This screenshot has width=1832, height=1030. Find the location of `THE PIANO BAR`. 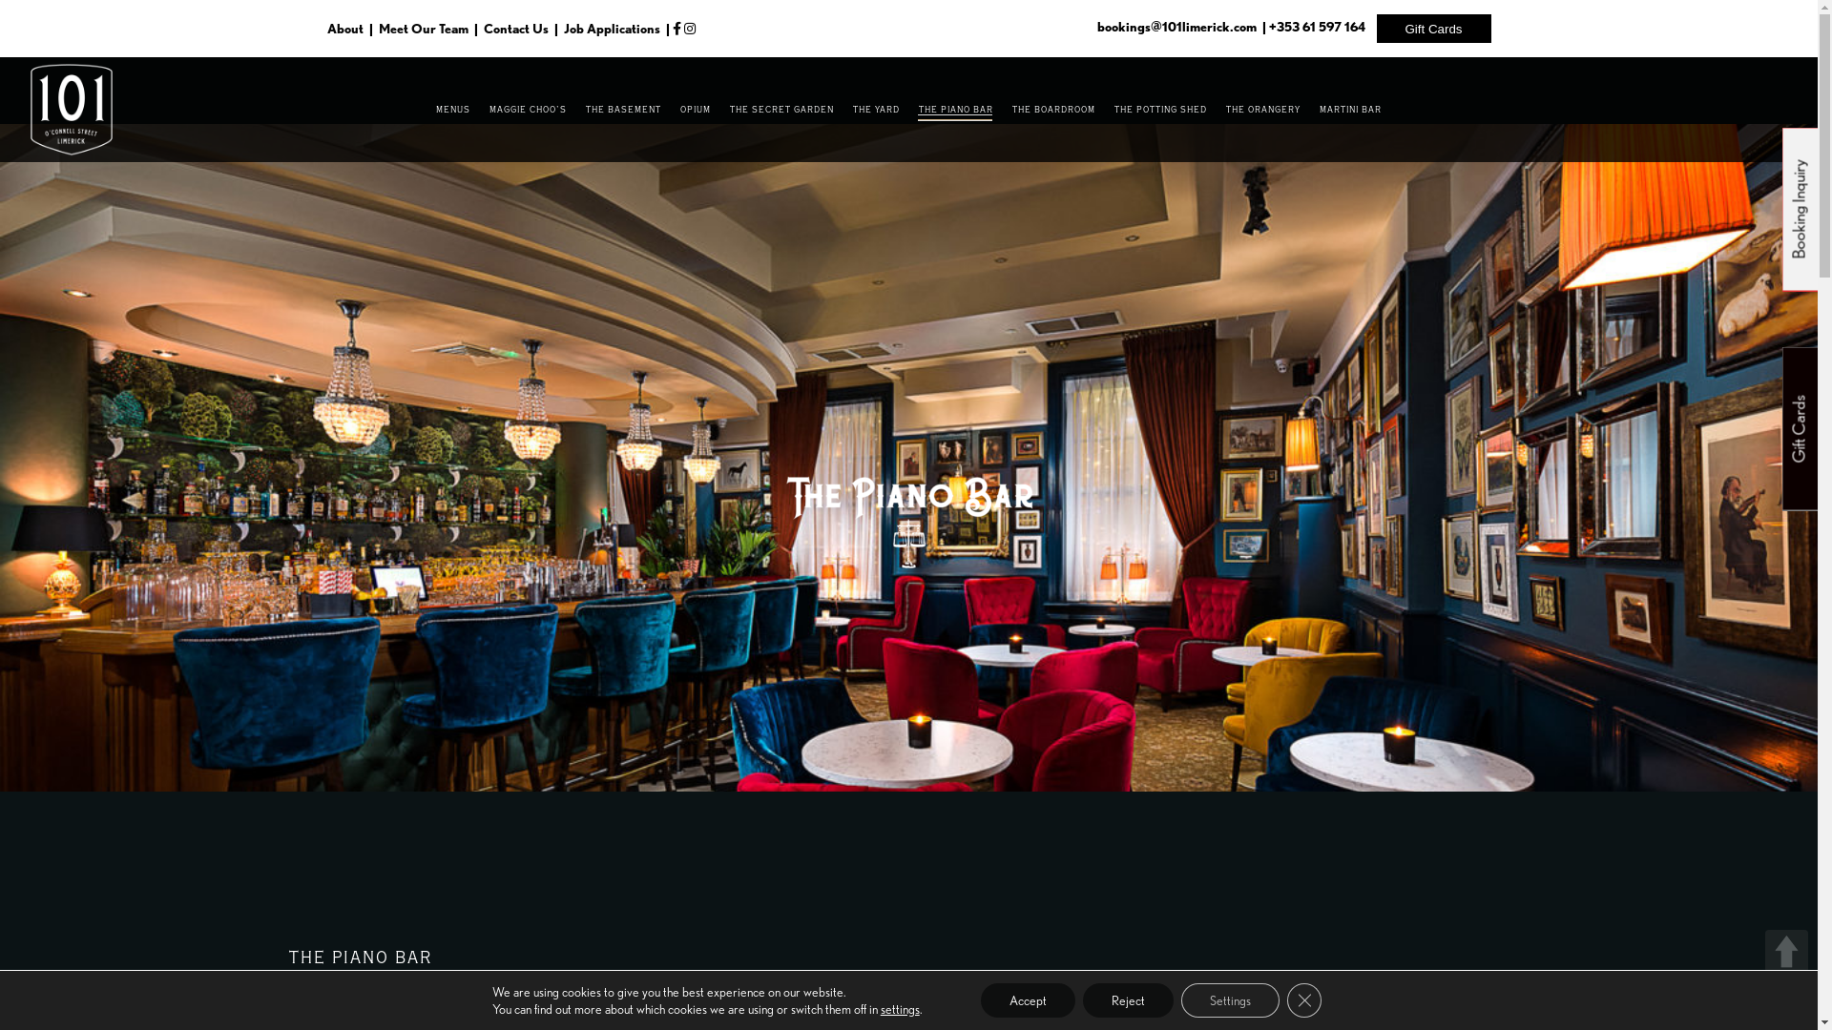

THE PIANO BAR is located at coordinates (956, 110).